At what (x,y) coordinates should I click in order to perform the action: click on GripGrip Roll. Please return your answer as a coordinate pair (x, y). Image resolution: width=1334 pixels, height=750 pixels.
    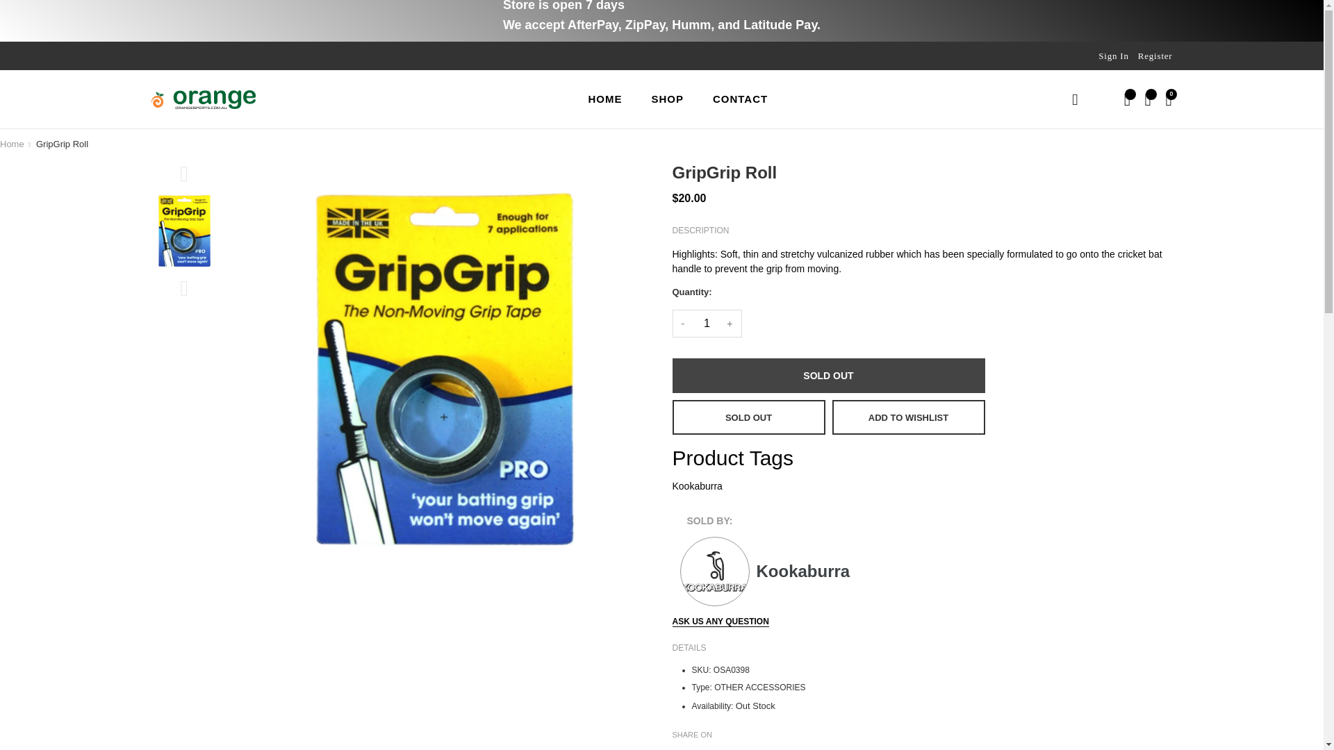
    Looking at the image, I should click on (61, 144).